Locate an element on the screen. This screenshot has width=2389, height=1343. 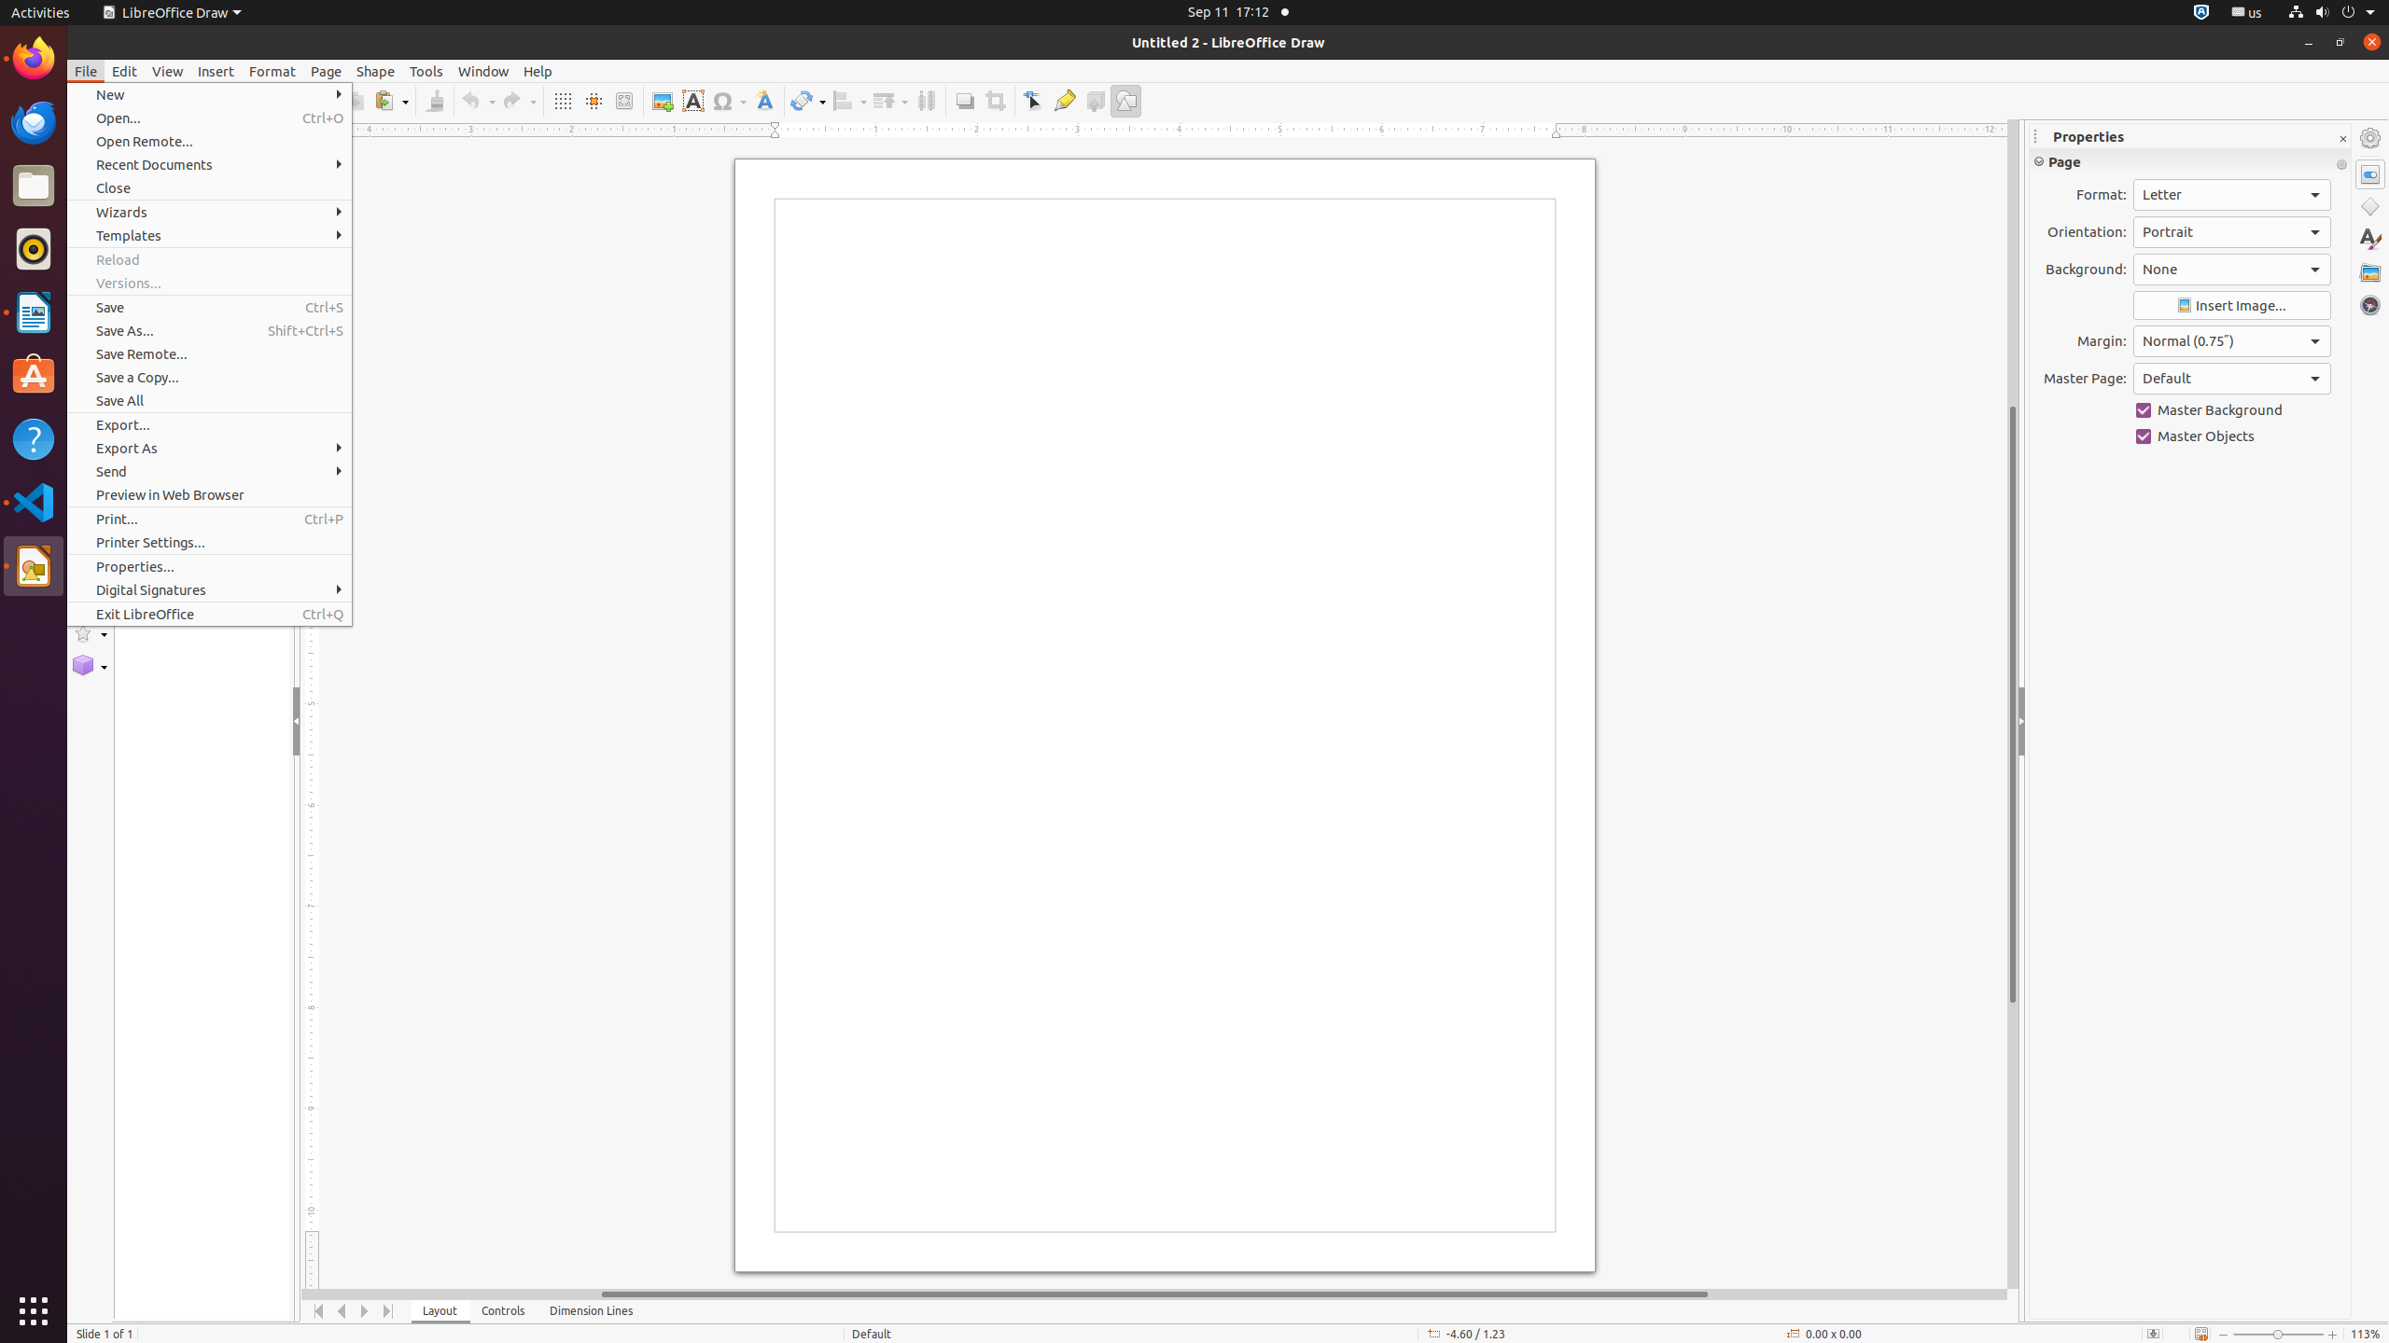
Master Background is located at coordinates (2232, 410).